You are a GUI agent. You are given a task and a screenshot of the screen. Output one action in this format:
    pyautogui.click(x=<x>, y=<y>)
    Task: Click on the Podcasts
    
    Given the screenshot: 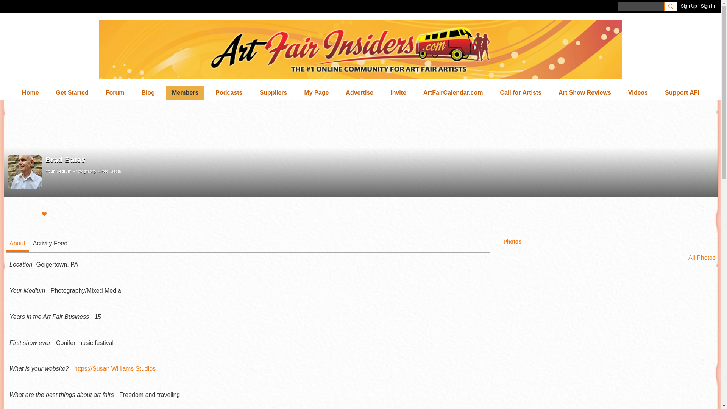 What is the action you would take?
    pyautogui.click(x=229, y=92)
    